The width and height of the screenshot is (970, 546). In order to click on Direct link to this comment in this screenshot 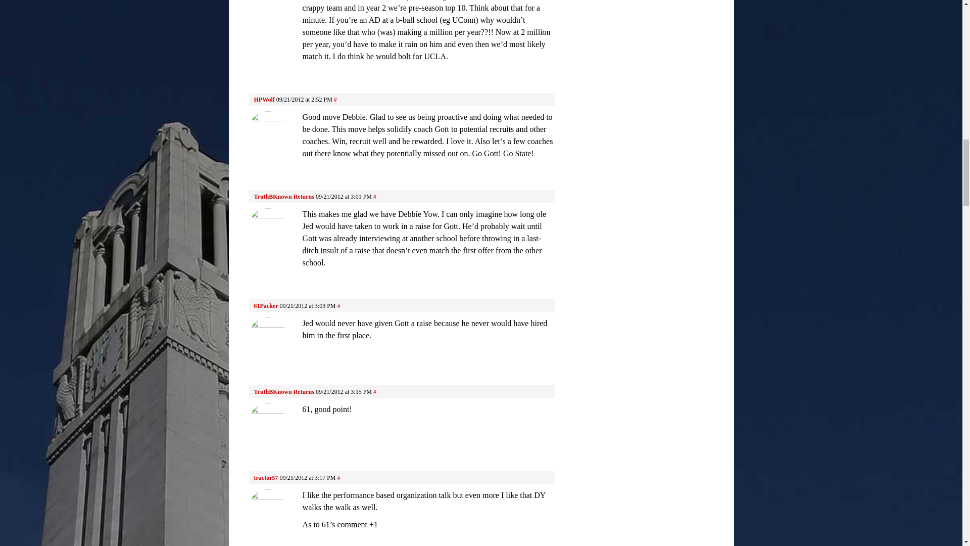, I will do `click(375, 391)`.